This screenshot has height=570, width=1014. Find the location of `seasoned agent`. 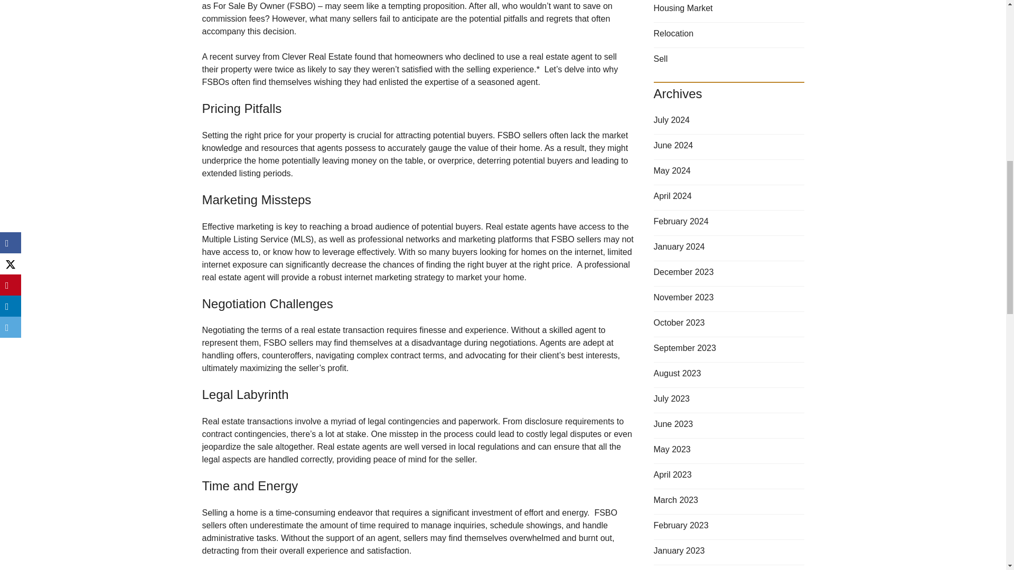

seasoned agent is located at coordinates (508, 82).